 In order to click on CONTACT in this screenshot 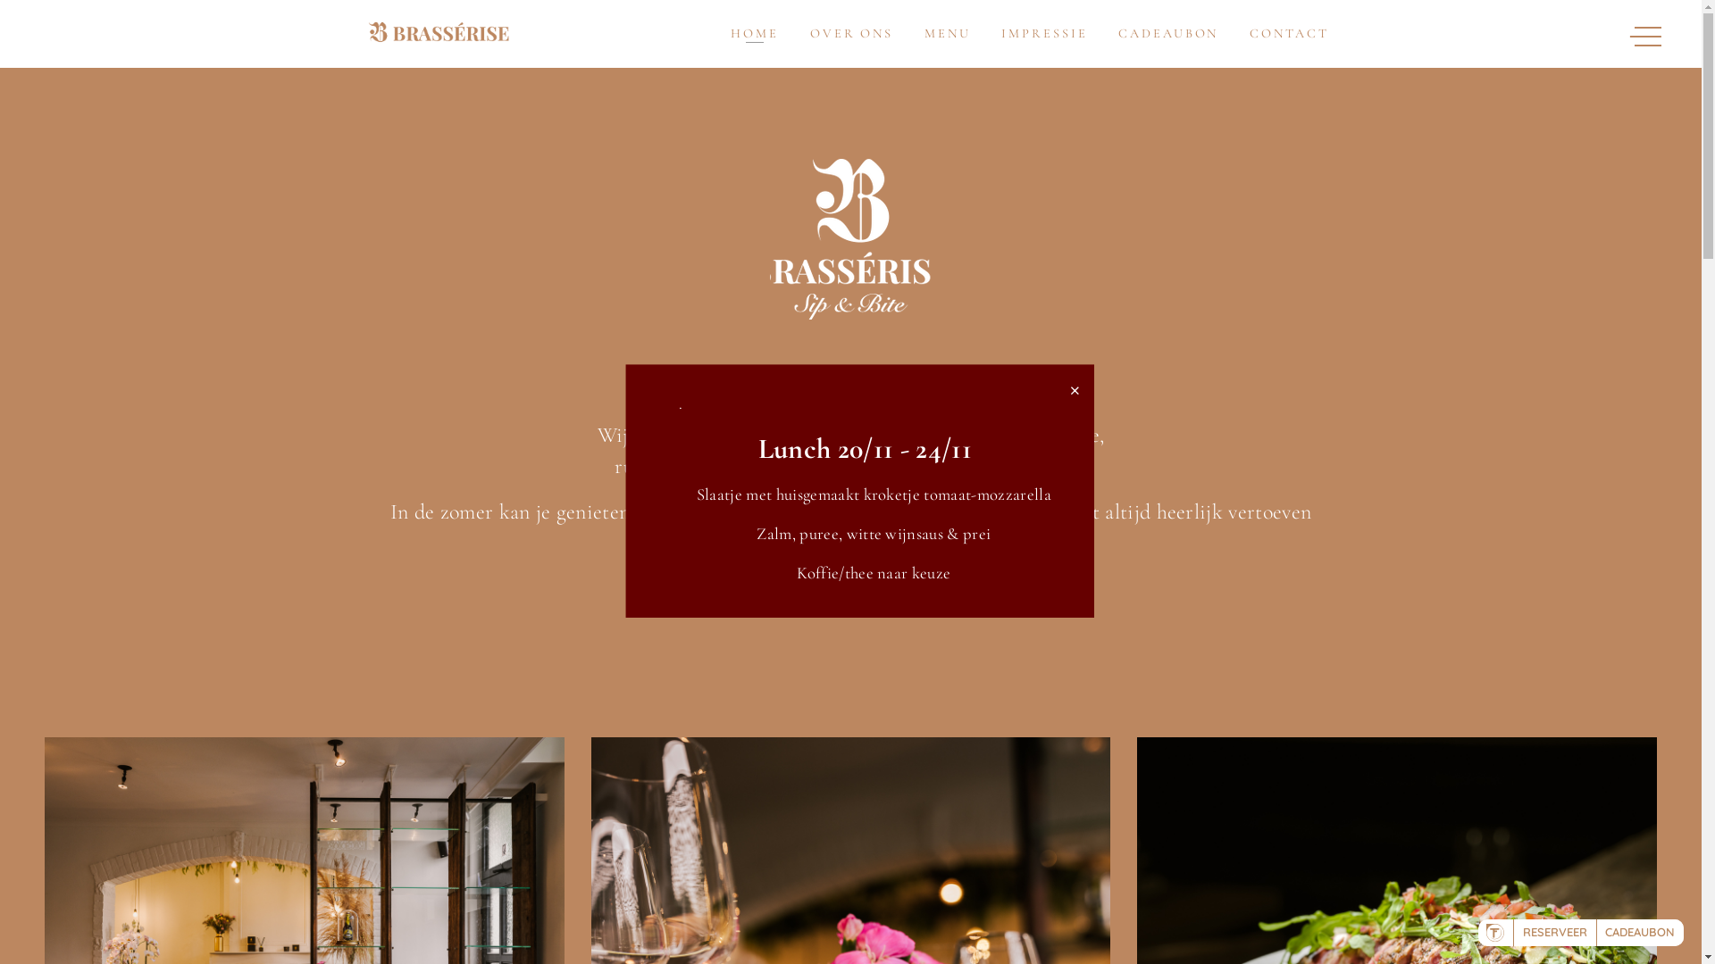, I will do `click(1289, 34)`.